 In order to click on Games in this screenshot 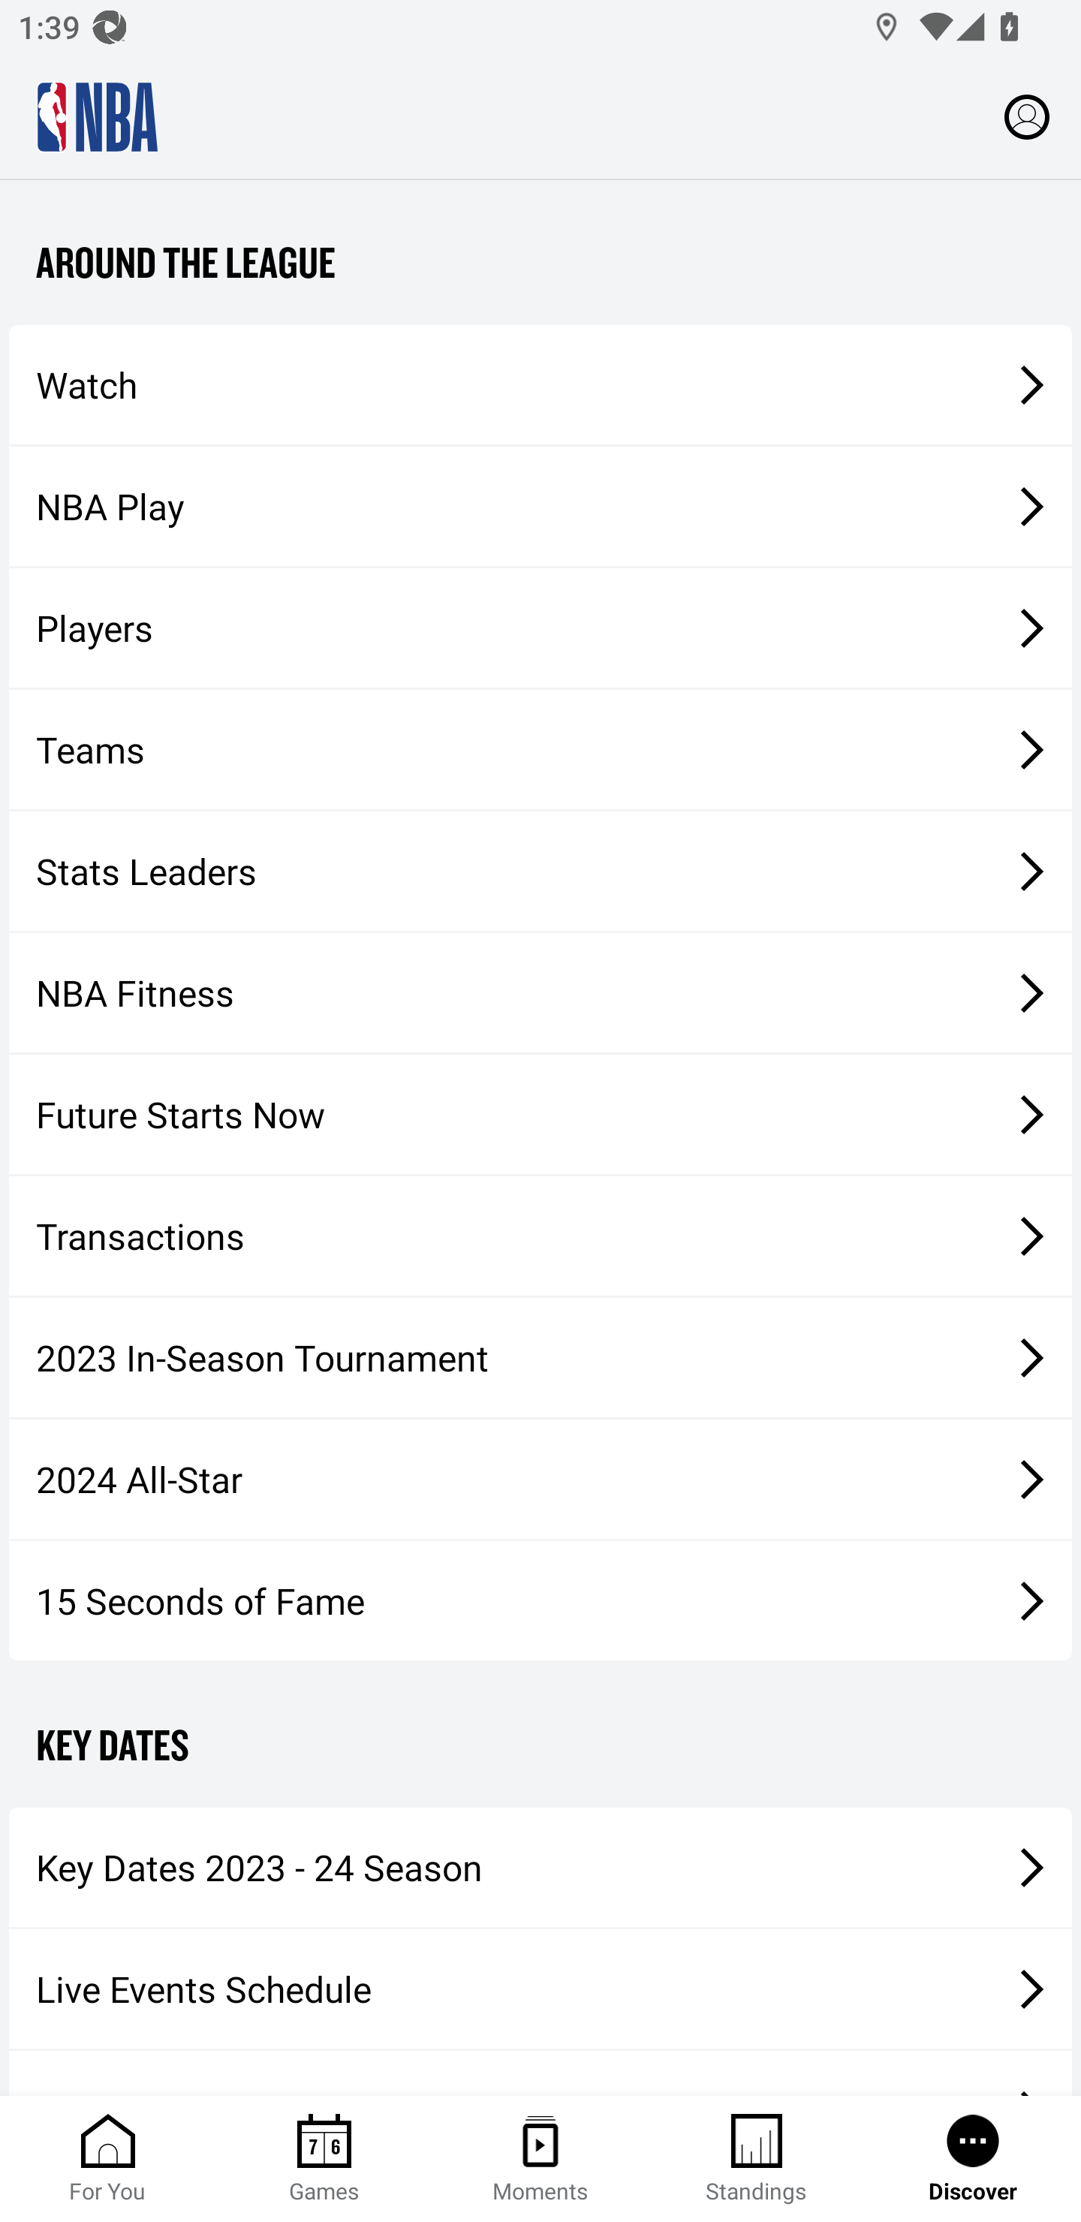, I will do `click(324, 2159)`.